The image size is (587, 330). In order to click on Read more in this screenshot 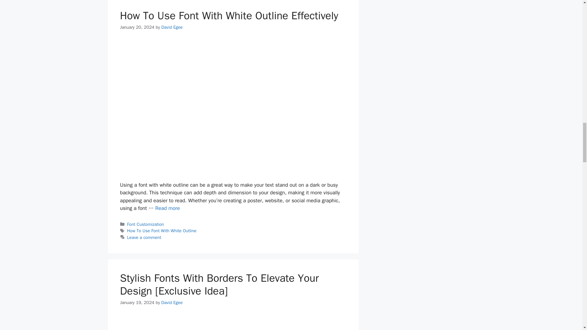, I will do `click(168, 208)`.